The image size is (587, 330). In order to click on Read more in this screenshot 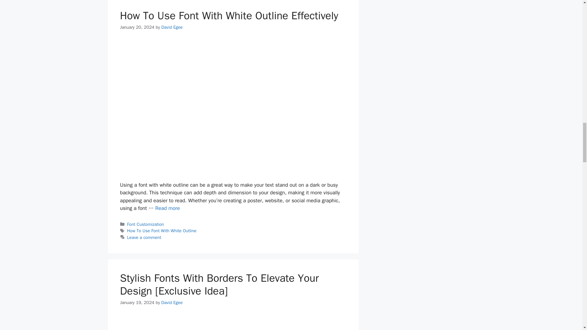, I will do `click(168, 208)`.